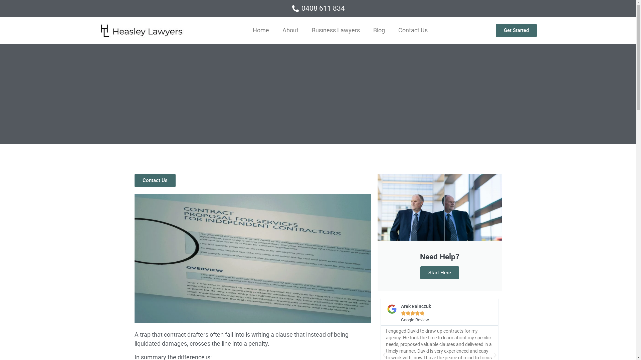  I want to click on 0408 611 834, so click(318, 9).